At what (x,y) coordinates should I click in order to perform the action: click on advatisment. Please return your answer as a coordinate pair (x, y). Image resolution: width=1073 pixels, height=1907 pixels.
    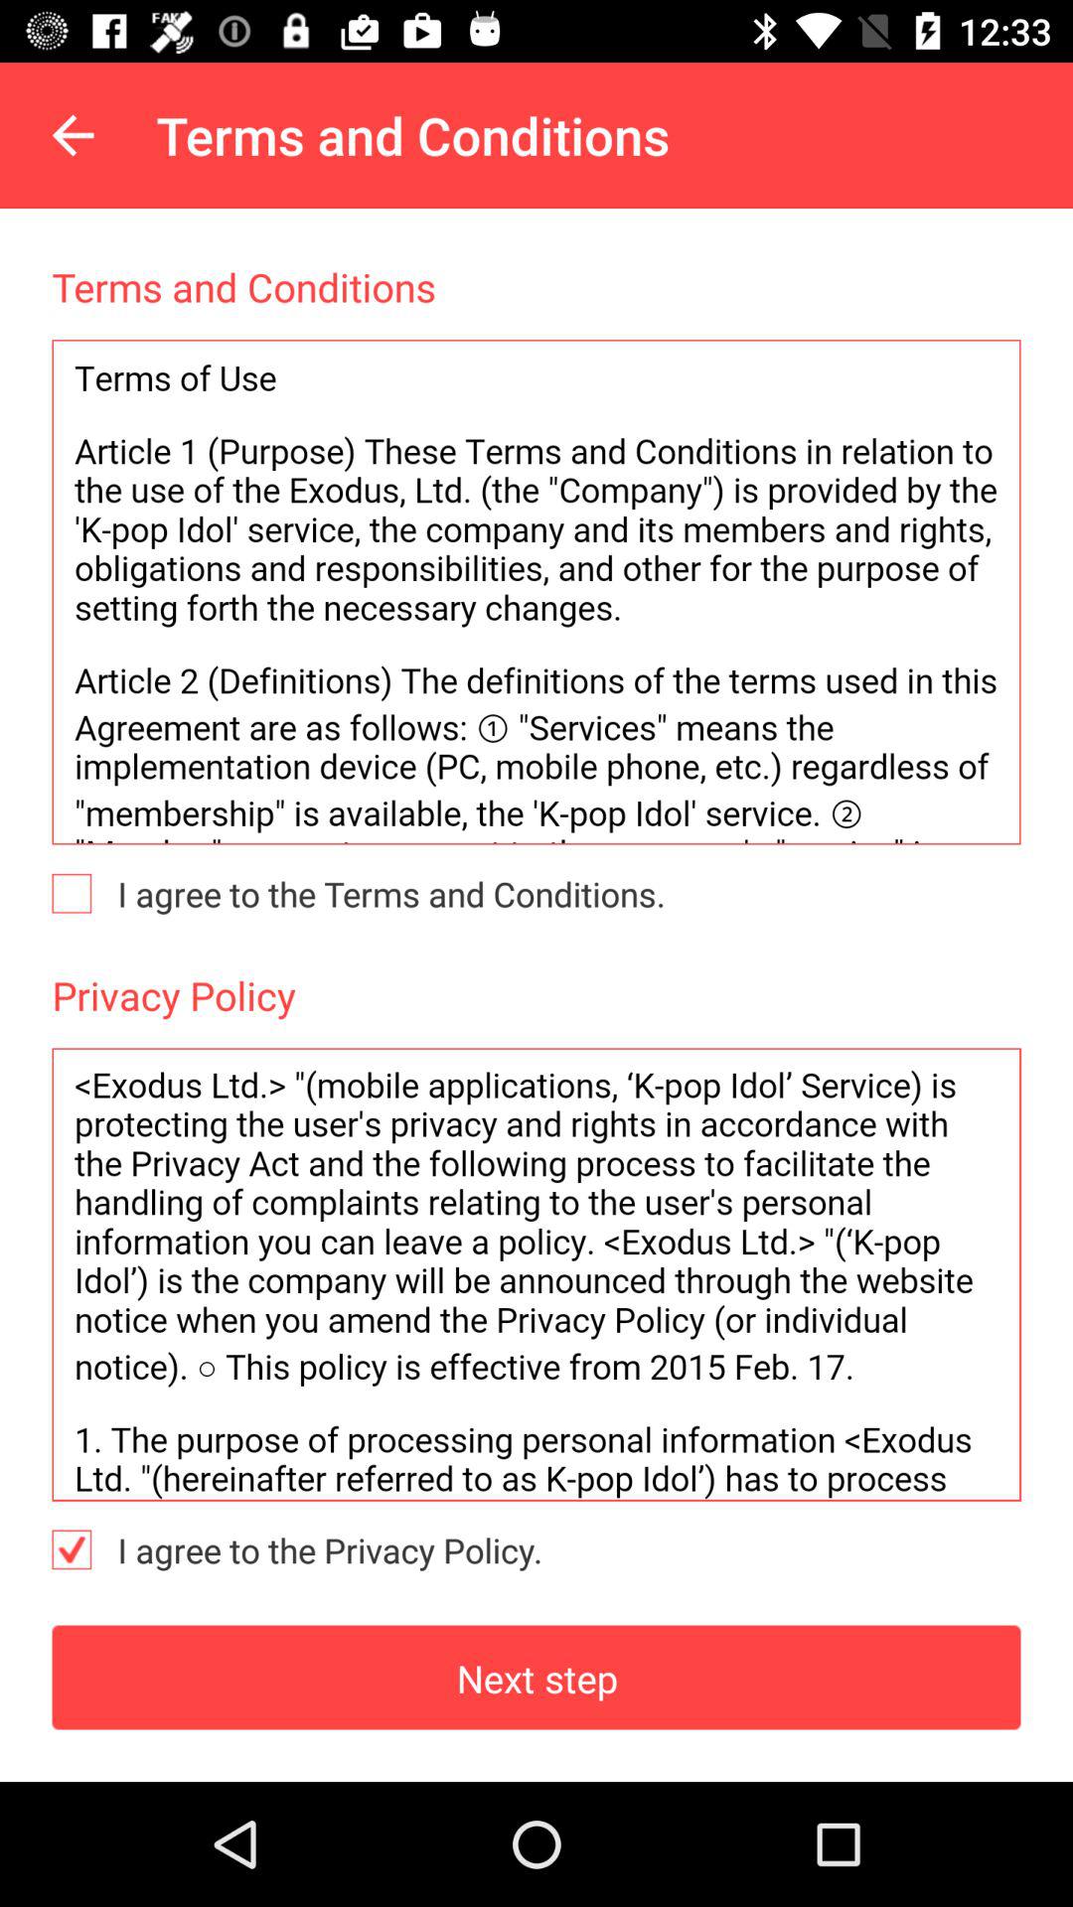
    Looking at the image, I should click on (536, 592).